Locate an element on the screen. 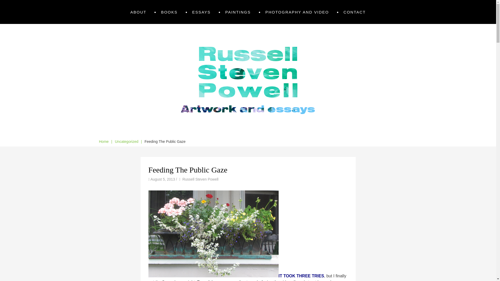  Russell Steven Powell is located at coordinates (201, 179).